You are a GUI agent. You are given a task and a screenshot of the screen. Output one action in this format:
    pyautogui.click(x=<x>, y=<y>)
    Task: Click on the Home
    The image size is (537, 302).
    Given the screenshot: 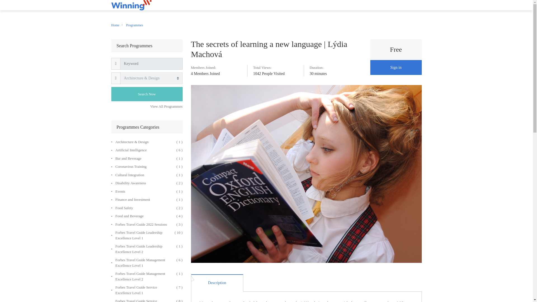 What is the action you would take?
    pyautogui.click(x=115, y=25)
    